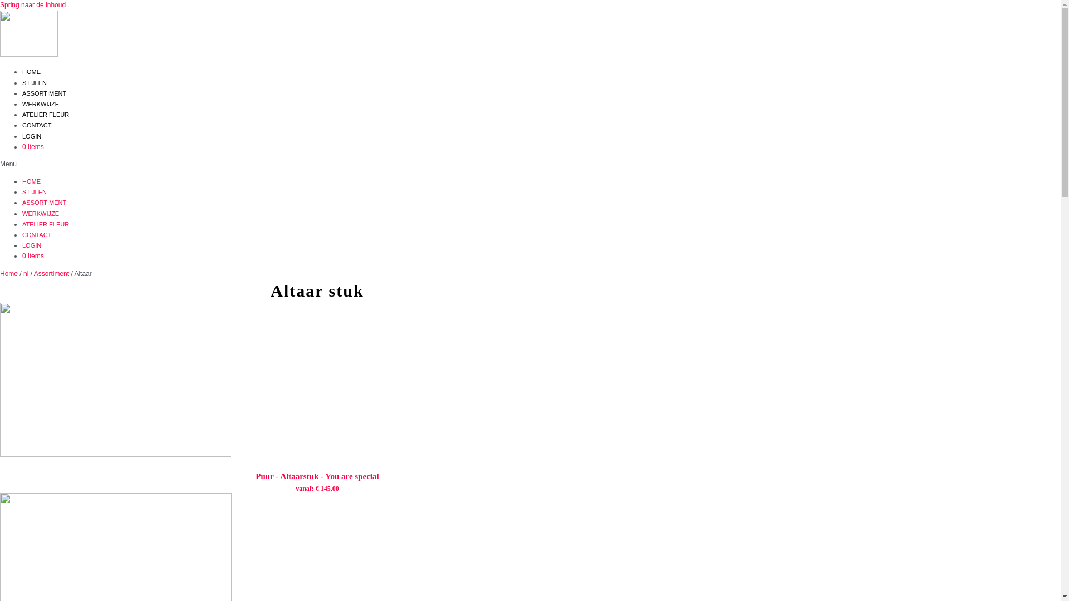  What do you see at coordinates (51, 274) in the screenshot?
I see `Assortiment` at bounding box center [51, 274].